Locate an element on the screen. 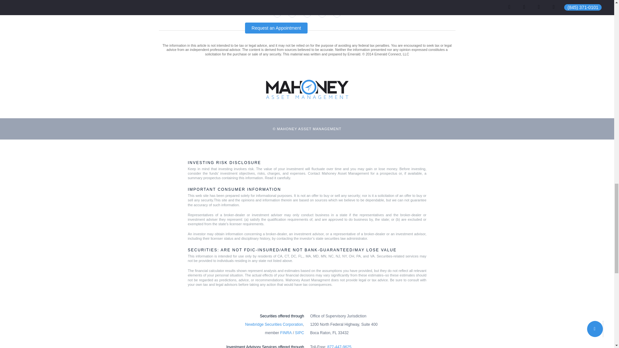 This screenshot has height=348, width=619. 4 is located at coordinates (325, 2).